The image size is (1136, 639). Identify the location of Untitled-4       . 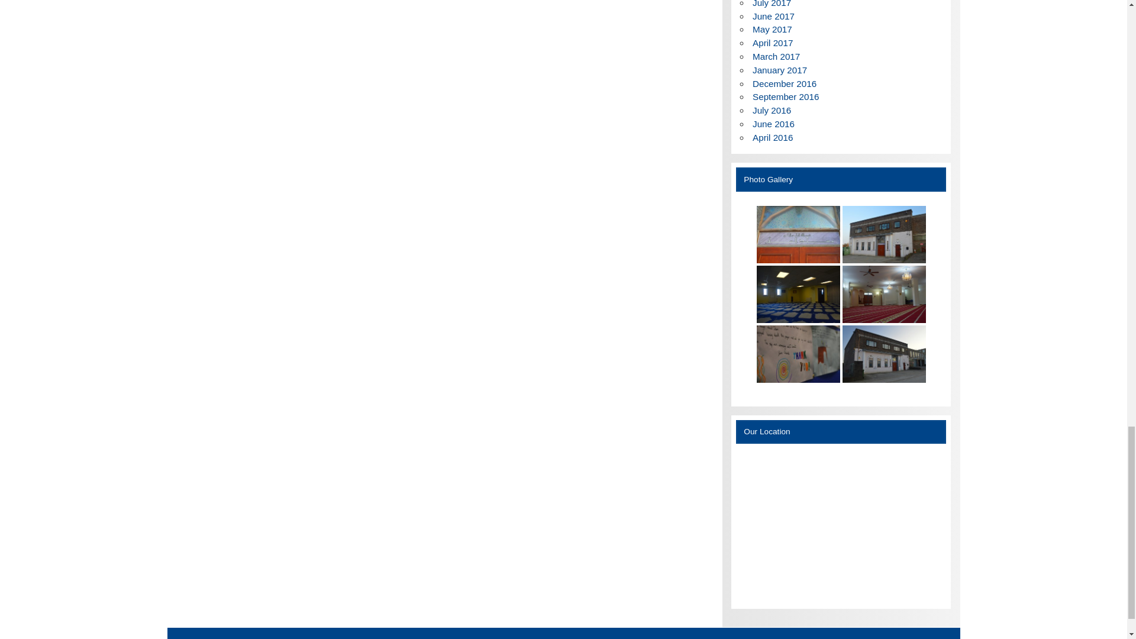
(798, 295).